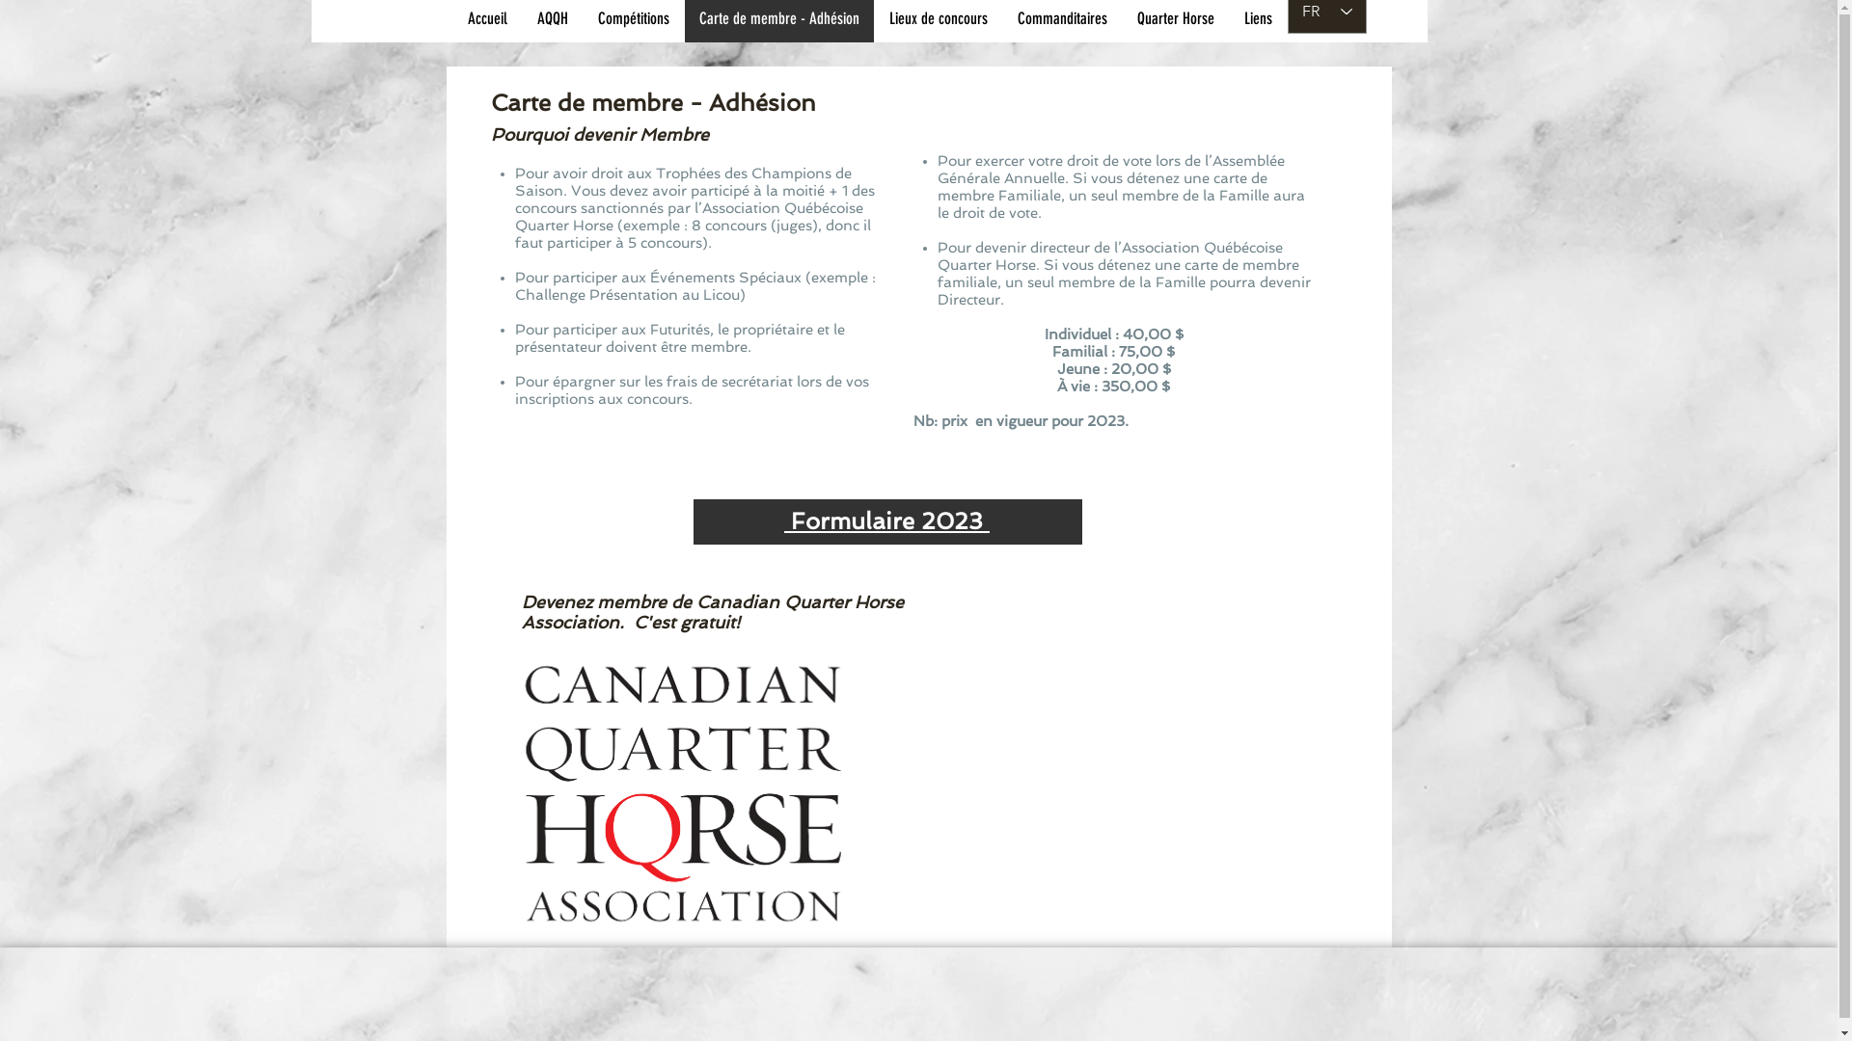 This screenshot has width=1852, height=1041. Describe the element at coordinates (887, 520) in the screenshot. I see ` Formulaire 2023 ` at that location.